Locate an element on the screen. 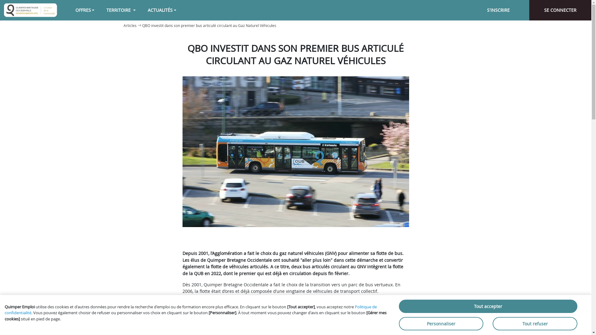  Articles is located at coordinates (130, 25).